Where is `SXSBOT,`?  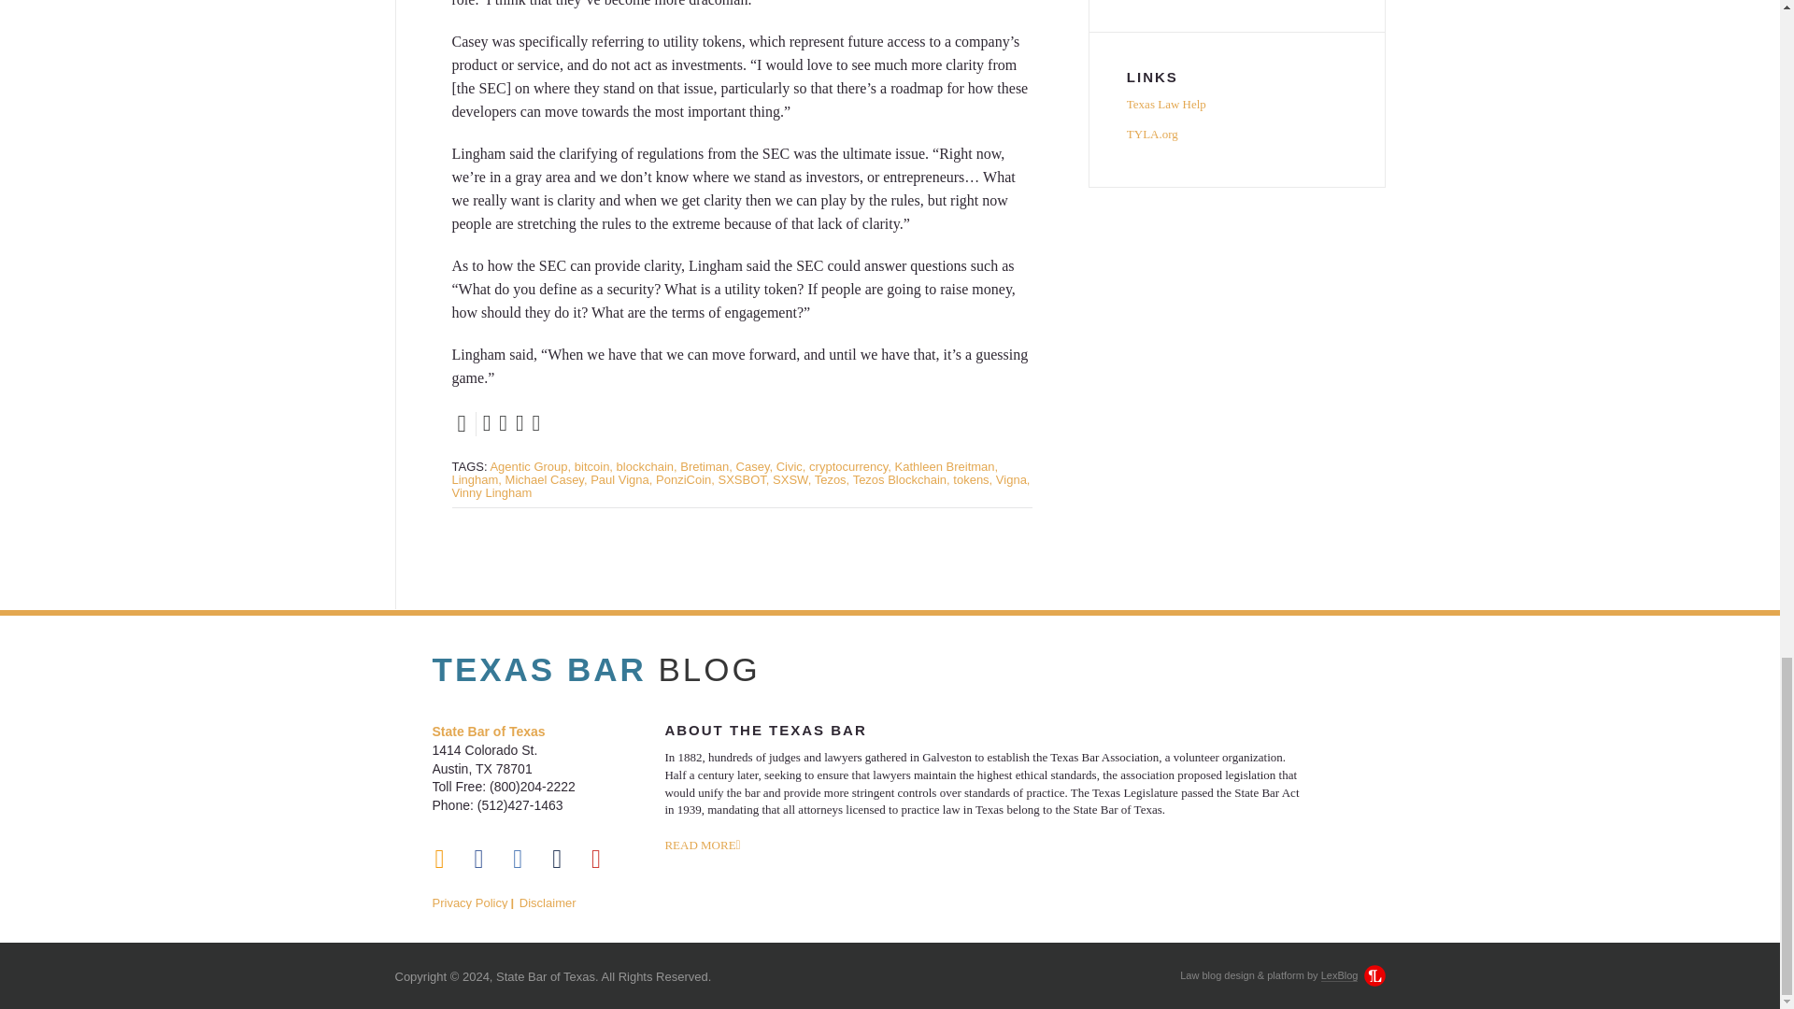 SXSBOT, is located at coordinates (744, 479).